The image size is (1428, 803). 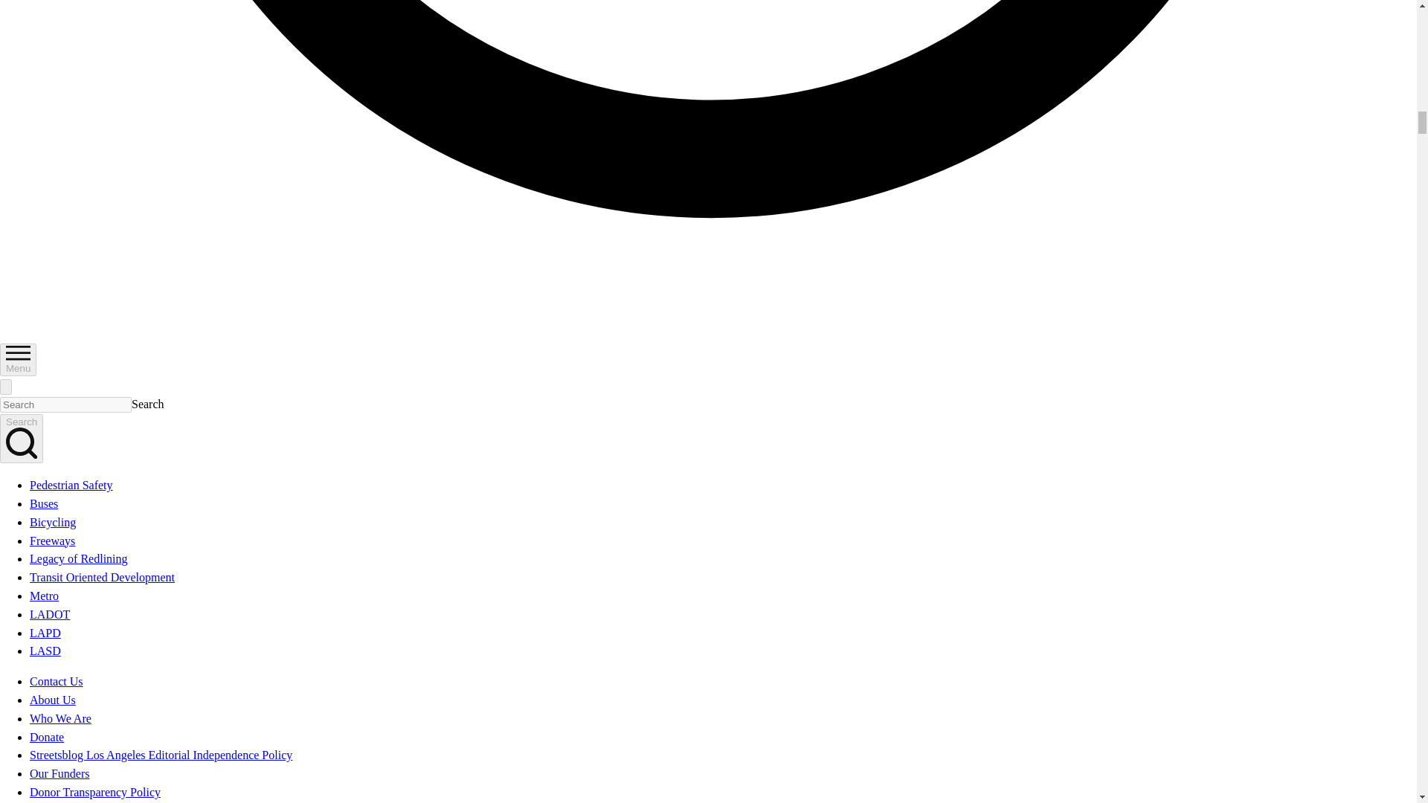 What do you see at coordinates (161, 754) in the screenshot?
I see `Streetsblog Los Angeles Editorial Independence Policy` at bounding box center [161, 754].